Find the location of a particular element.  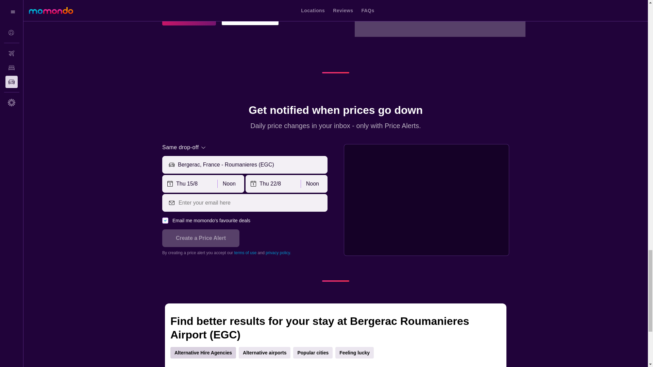

privacy policy. is located at coordinates (278, 252).